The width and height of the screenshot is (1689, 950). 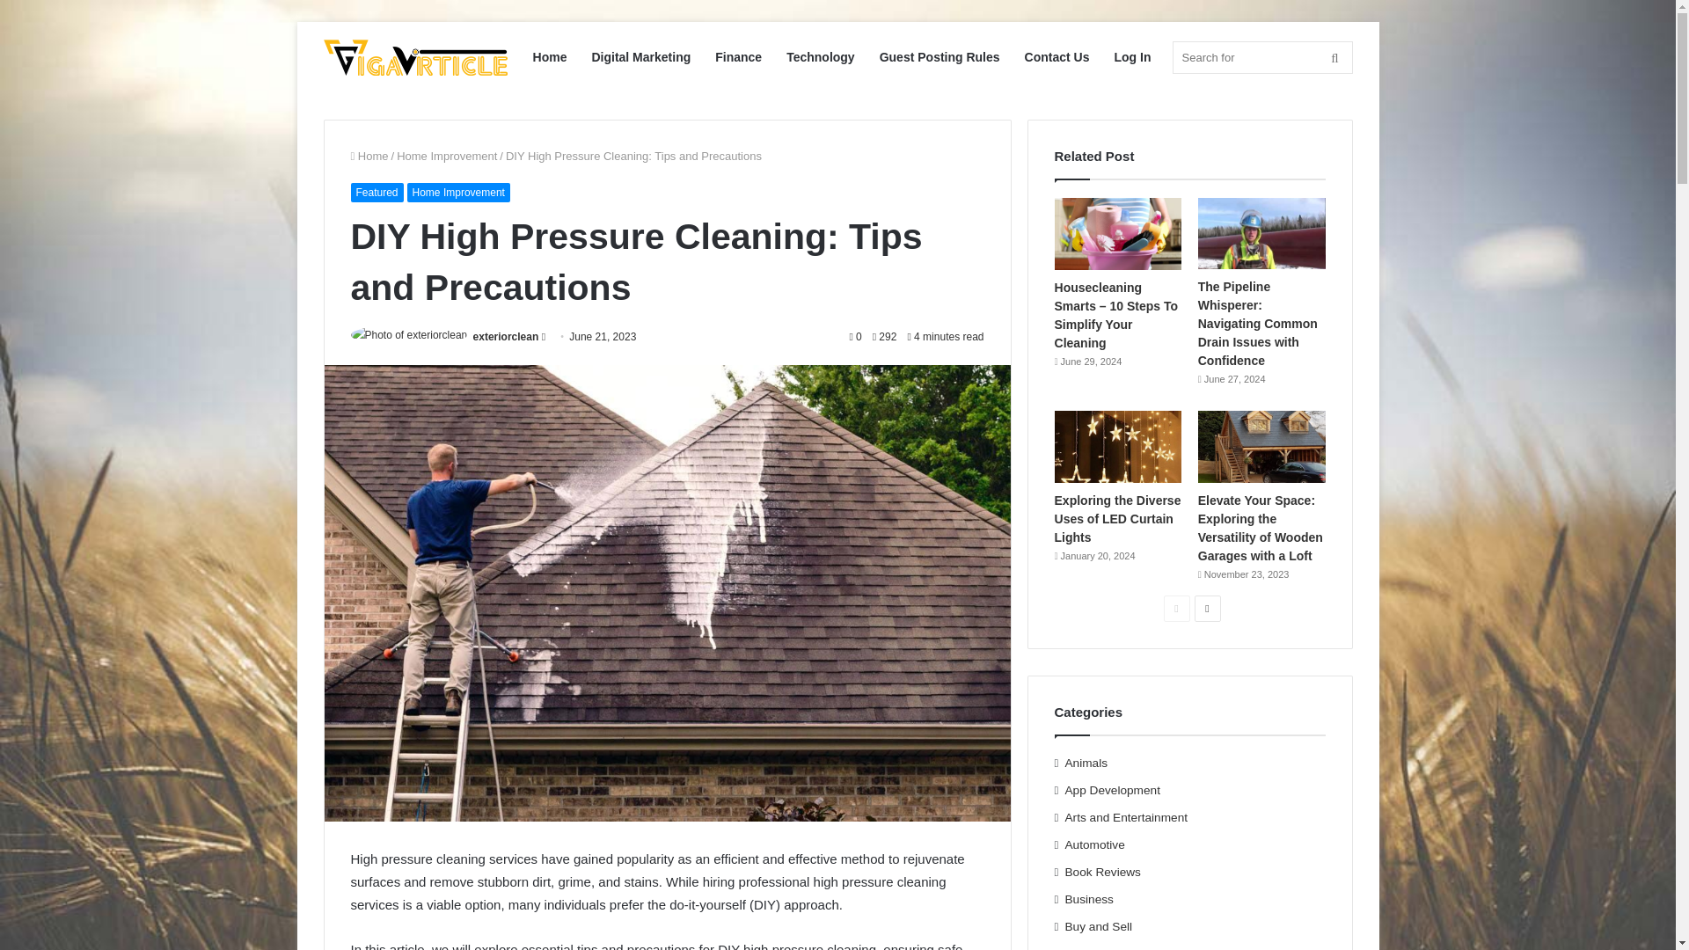 I want to click on Digital Marketing, so click(x=640, y=56).